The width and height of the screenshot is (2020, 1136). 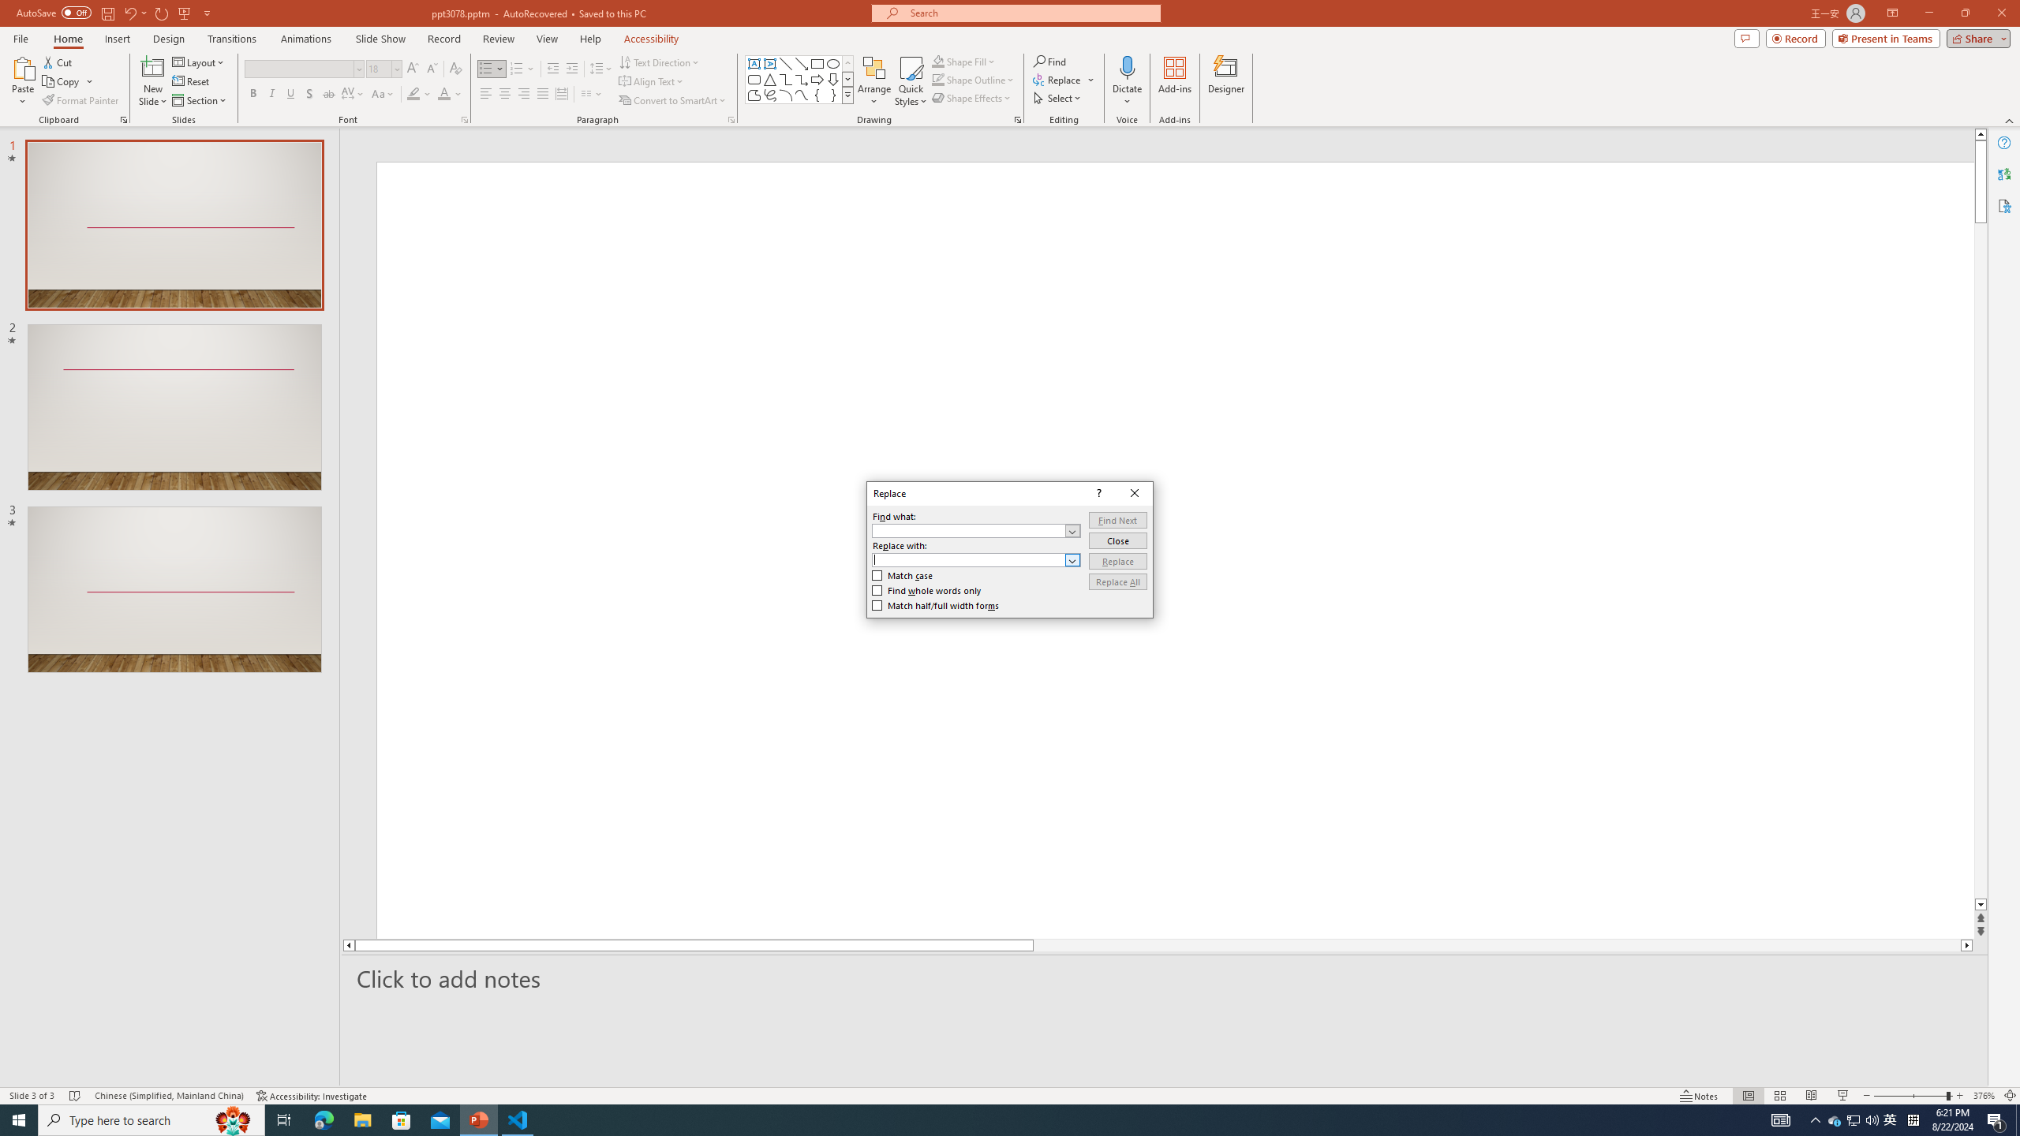 I want to click on Shape Outline Green, Accent 1, so click(x=937, y=79).